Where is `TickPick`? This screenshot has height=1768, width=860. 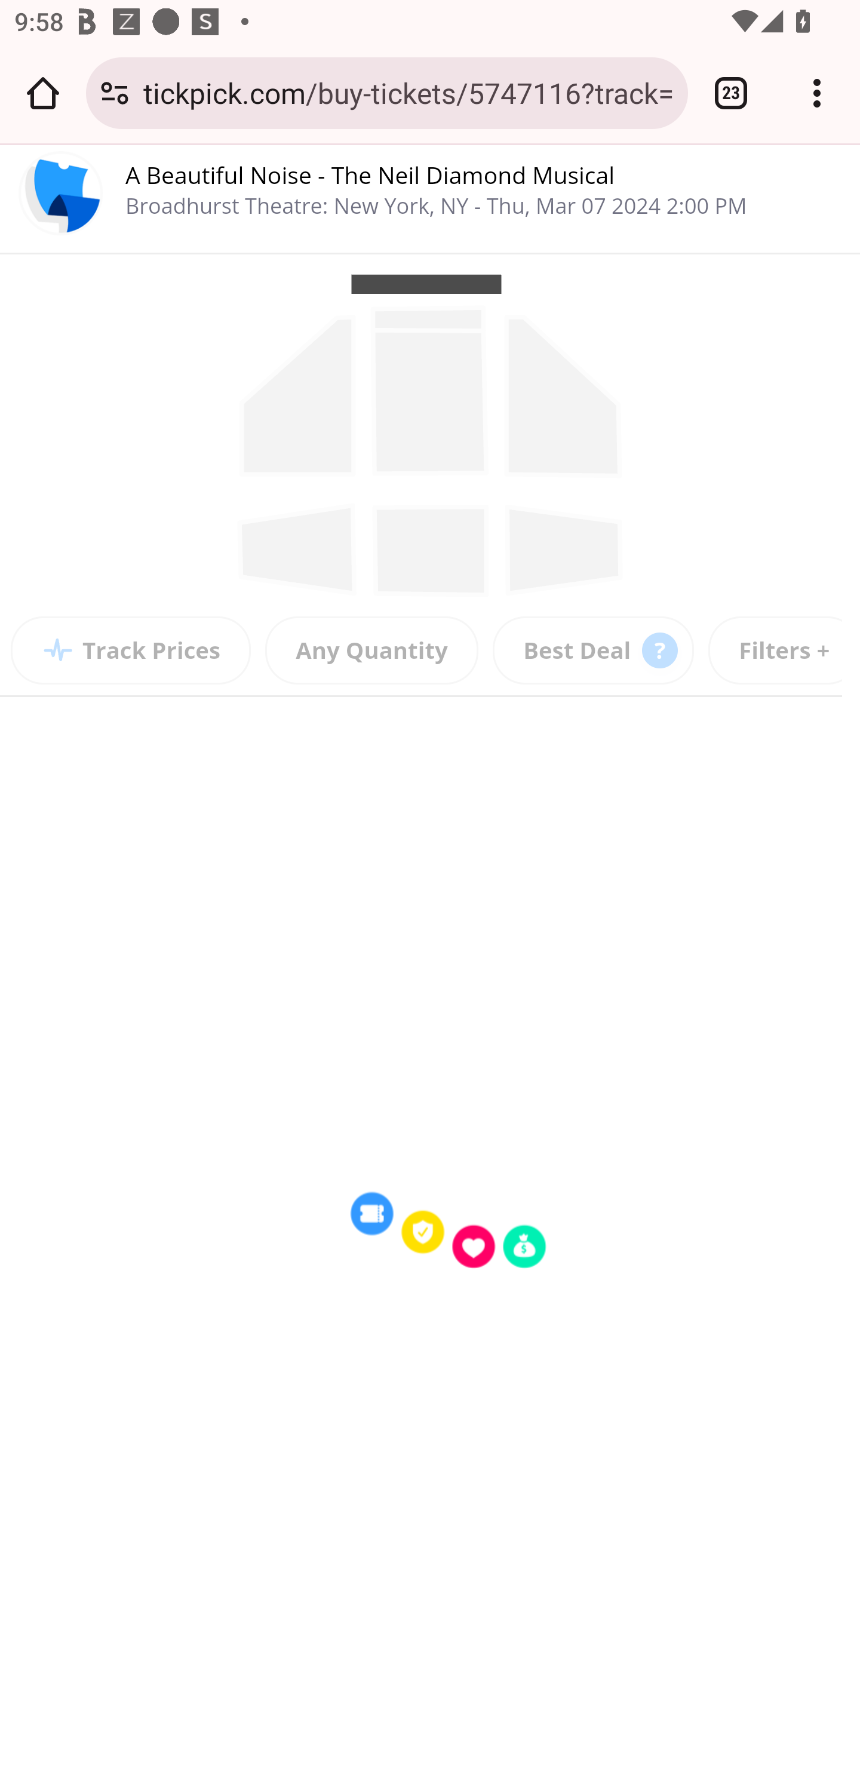 TickPick is located at coordinates (62, 198).